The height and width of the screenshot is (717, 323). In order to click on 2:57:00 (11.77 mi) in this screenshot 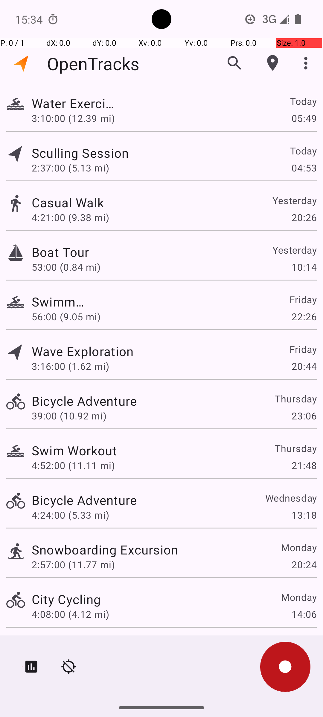, I will do `click(73, 565)`.